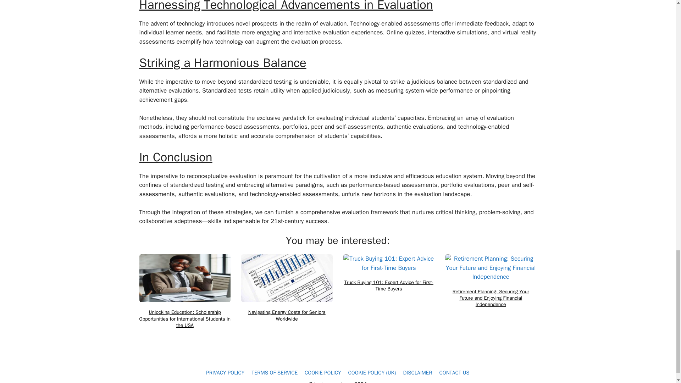  I want to click on PRIVACY POLICY, so click(225, 372).